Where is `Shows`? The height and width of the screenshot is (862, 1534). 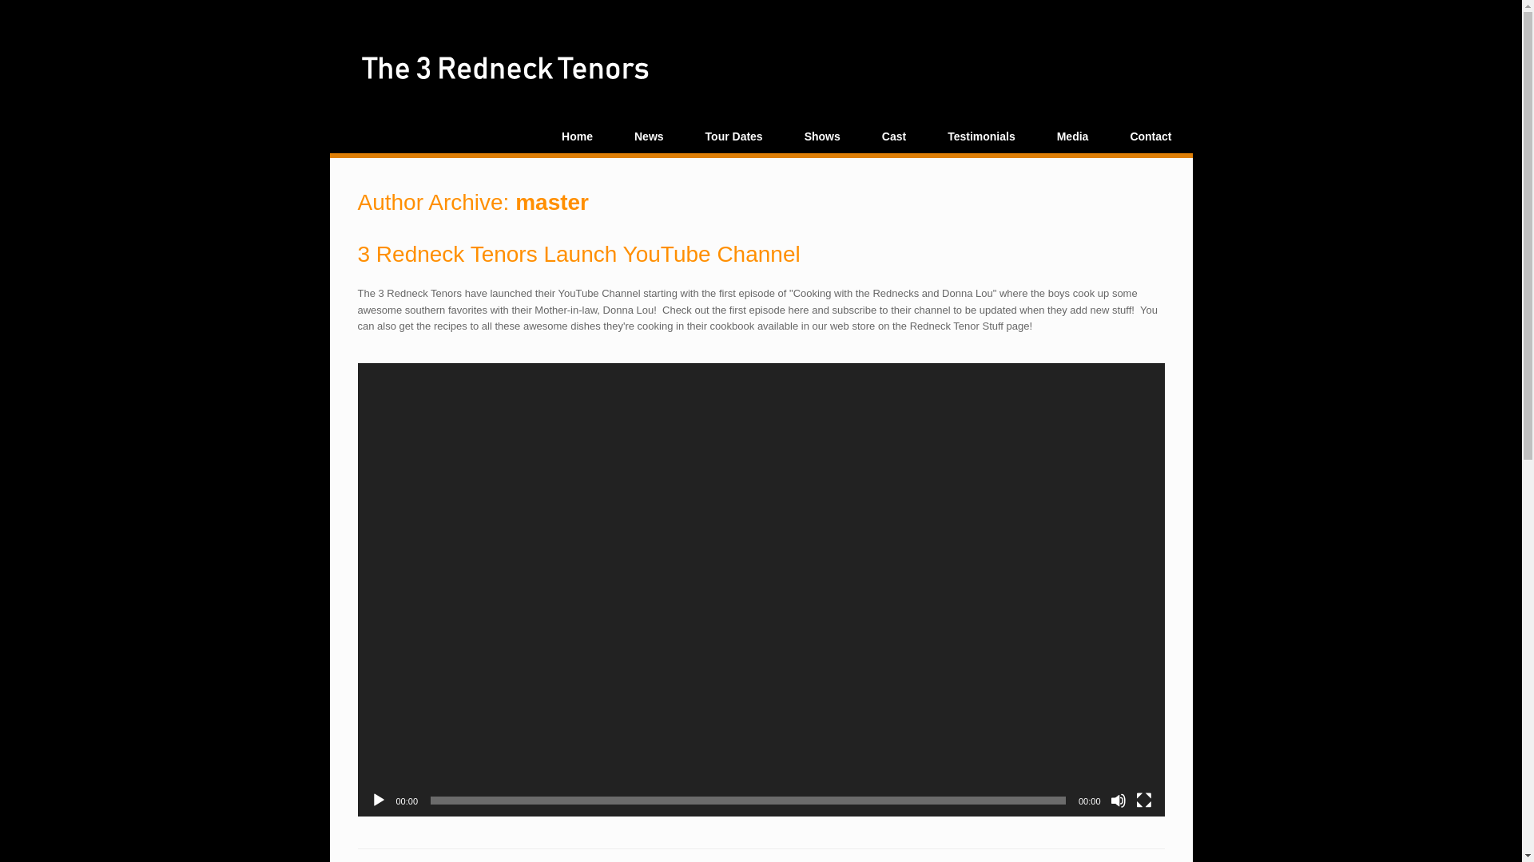 Shows is located at coordinates (823, 136).